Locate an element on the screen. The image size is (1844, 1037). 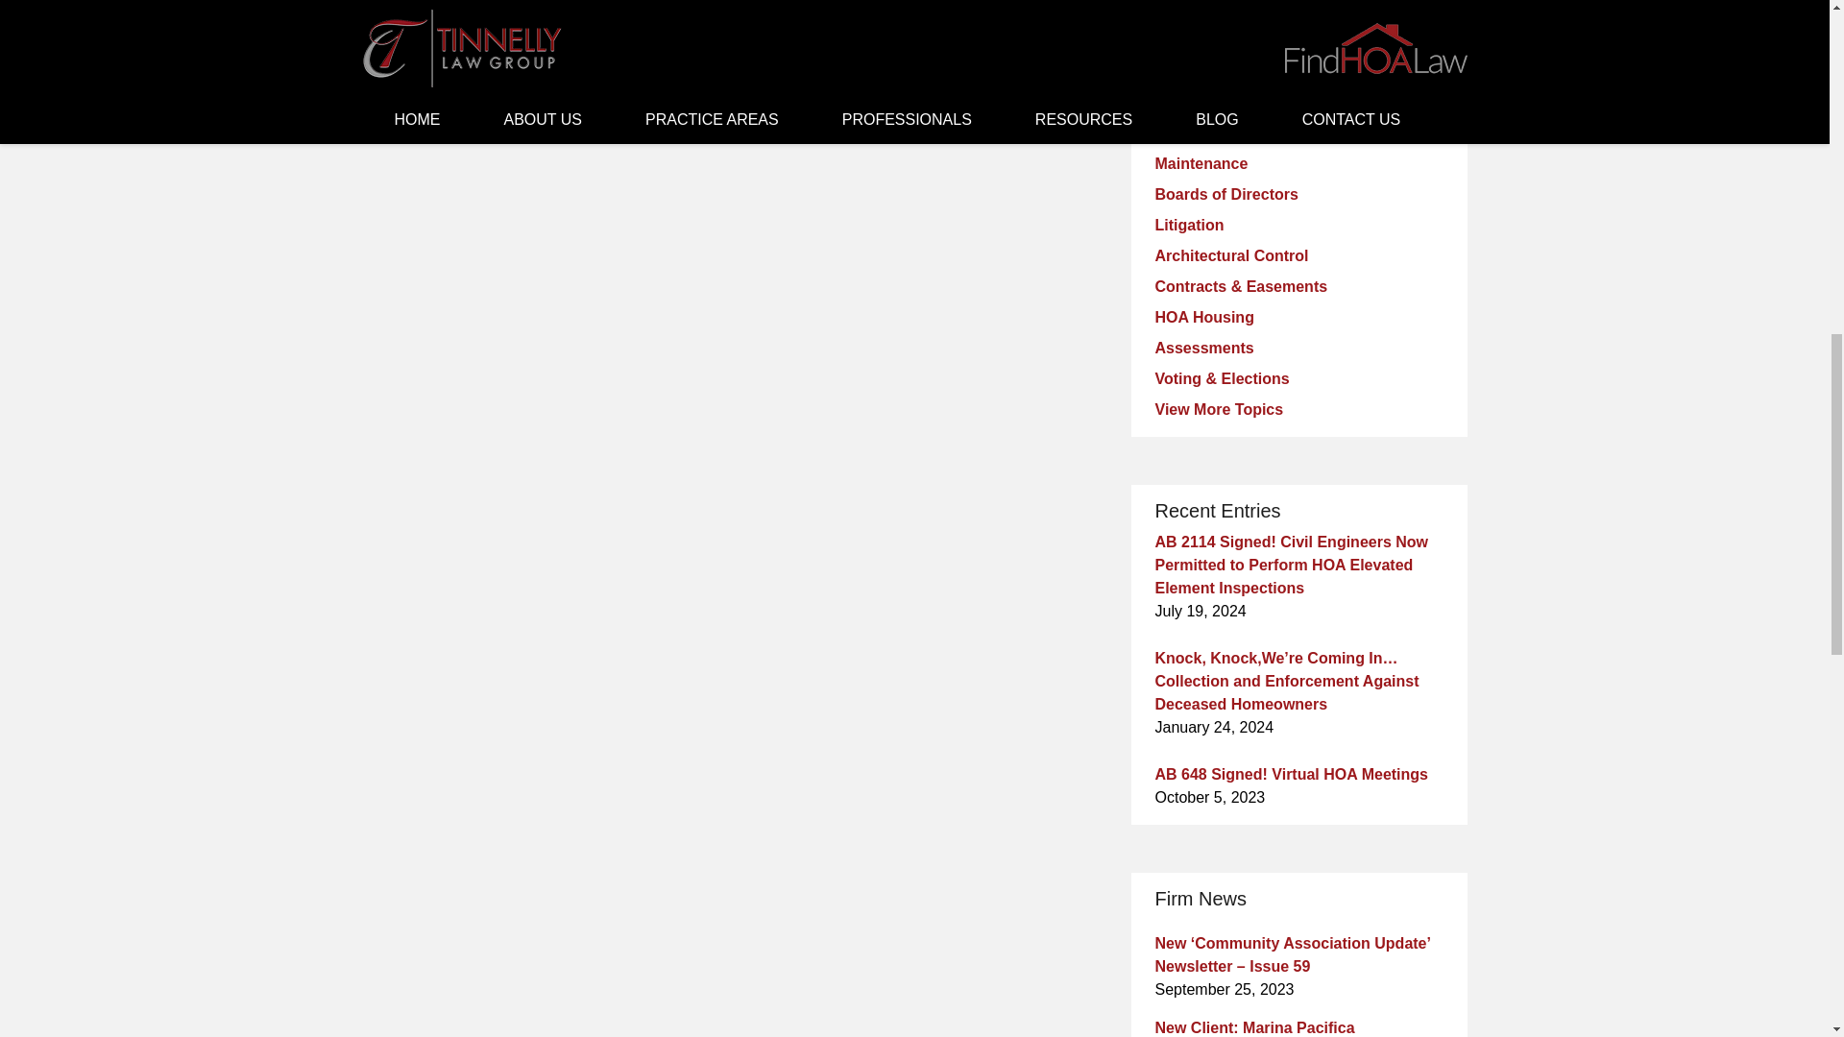
New Client:  Manana Homeowners Association is located at coordinates (408, 50).